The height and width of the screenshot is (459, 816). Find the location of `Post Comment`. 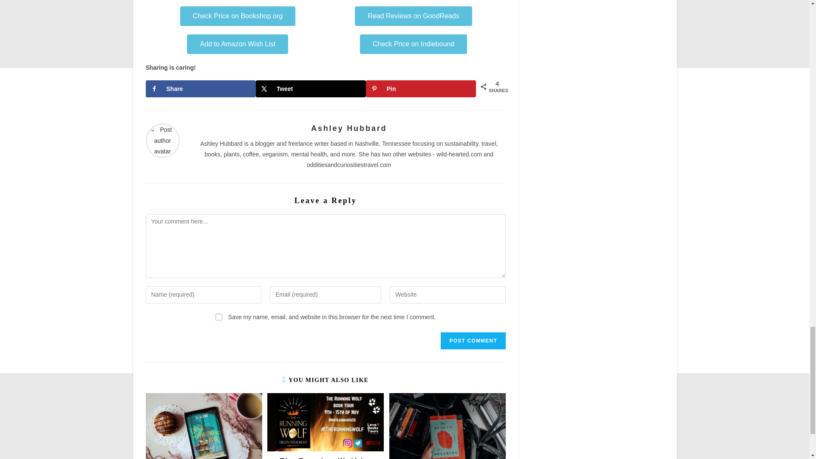

Post Comment is located at coordinates (473, 340).